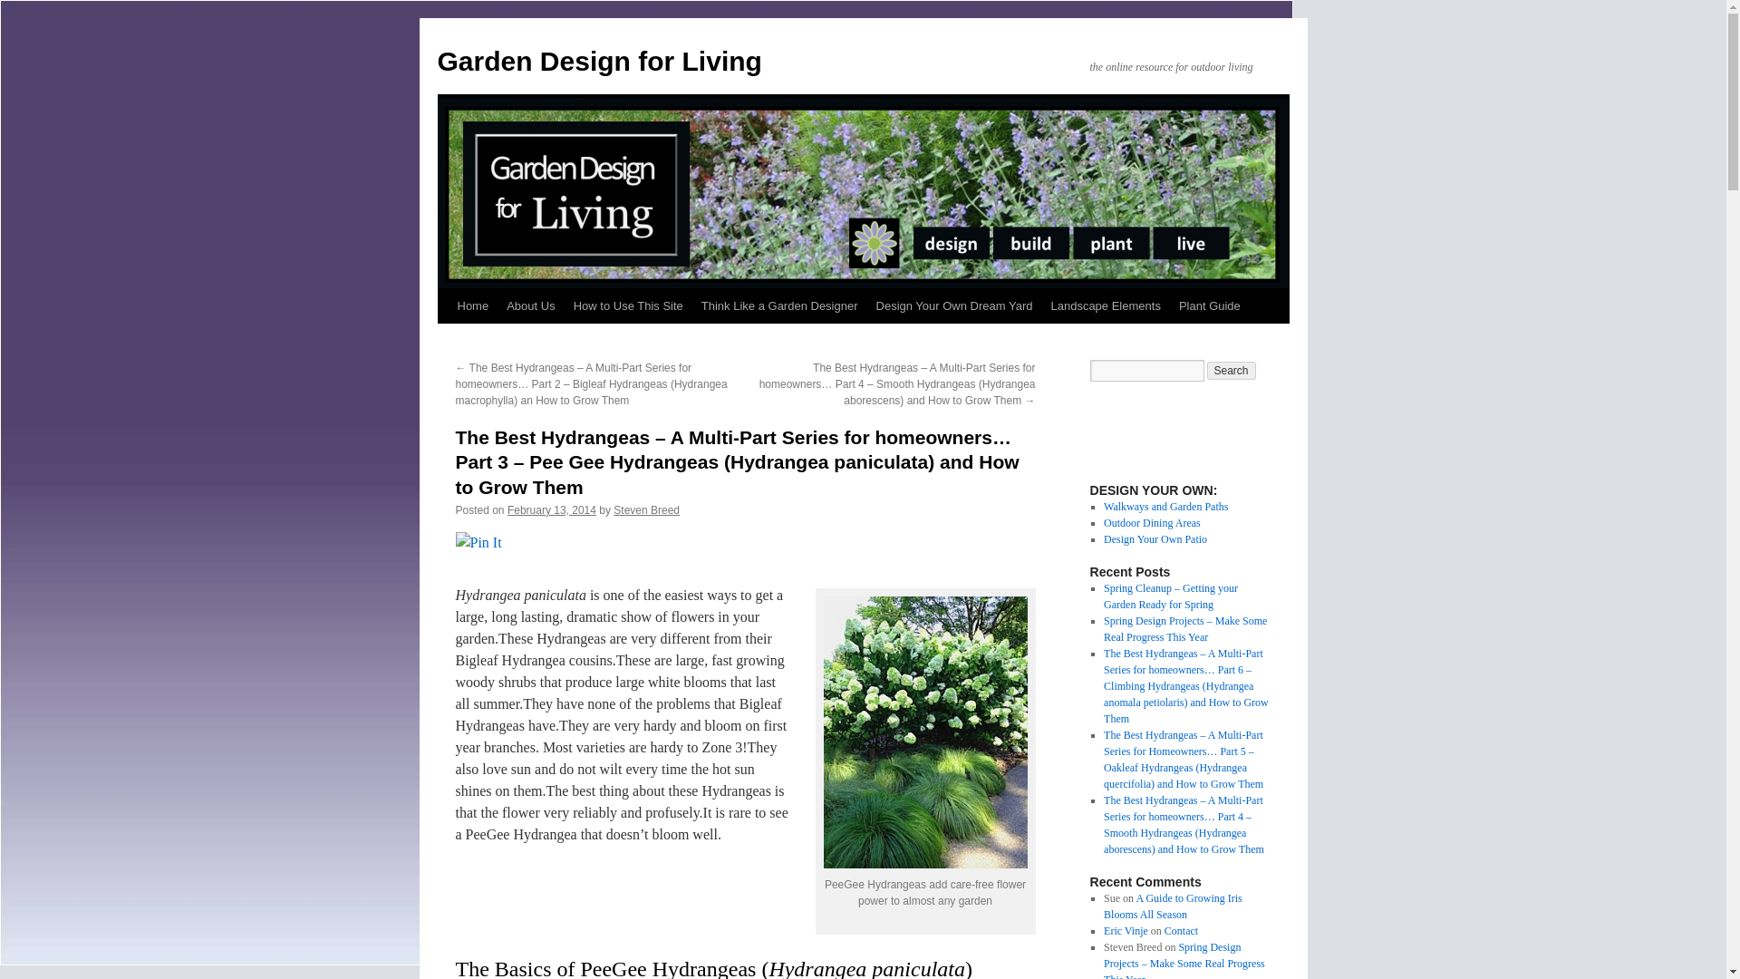  Describe the element at coordinates (1209, 306) in the screenshot. I see `Plant Guide` at that location.